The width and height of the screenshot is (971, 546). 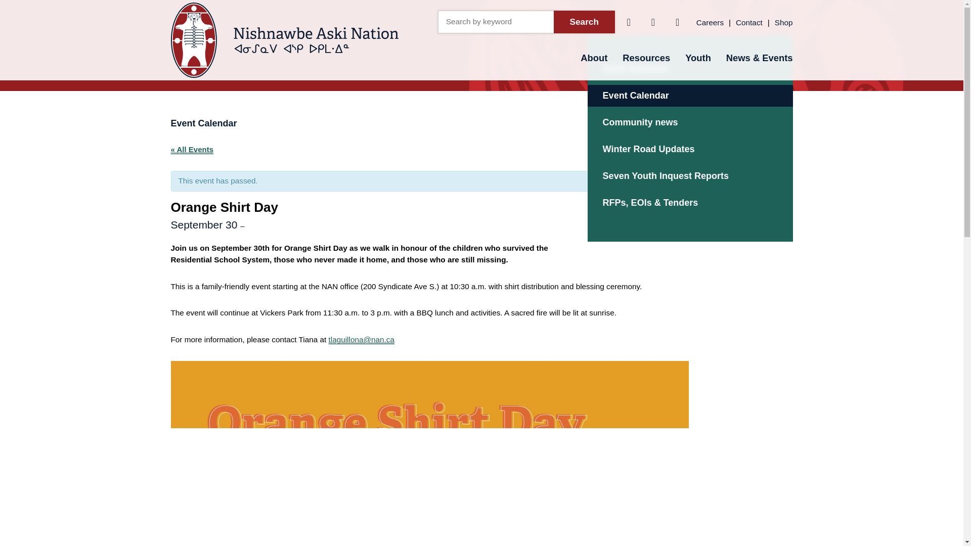 I want to click on Seven Youth Inquest Reports, so click(x=690, y=176).